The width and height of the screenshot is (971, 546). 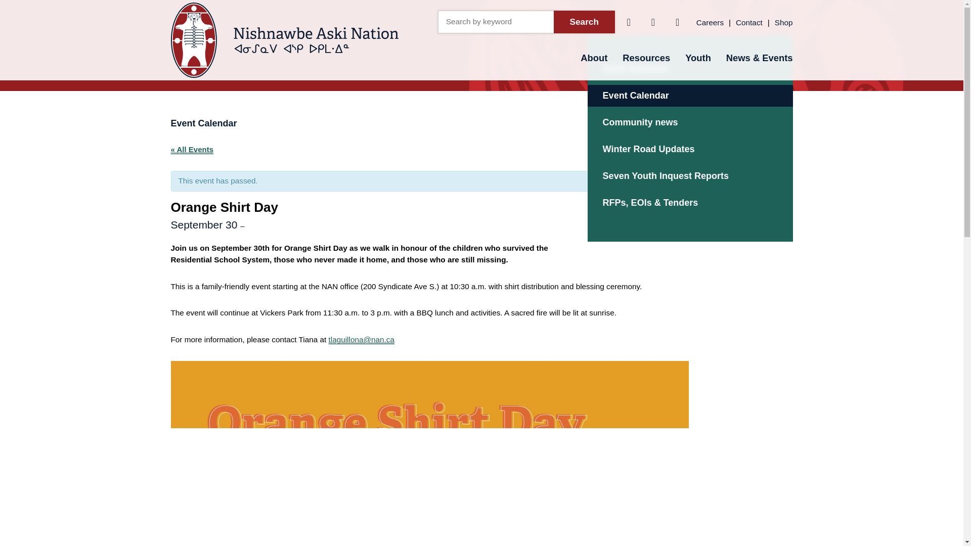 I want to click on Seven Youth Inquest Reports, so click(x=690, y=176).